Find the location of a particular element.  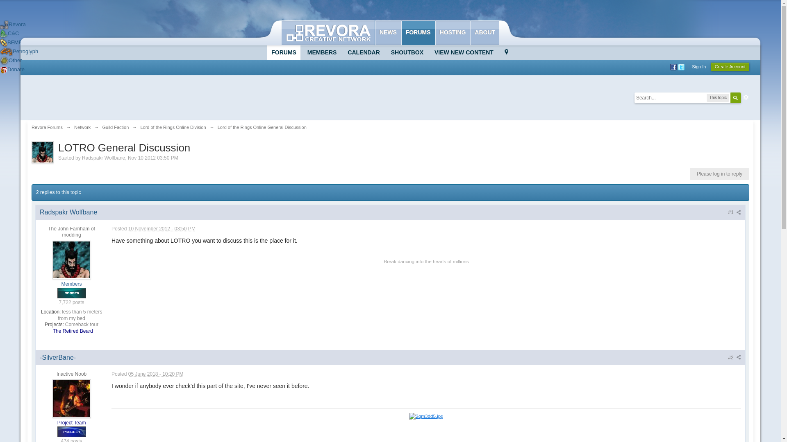

Revora is located at coordinates (13, 24).